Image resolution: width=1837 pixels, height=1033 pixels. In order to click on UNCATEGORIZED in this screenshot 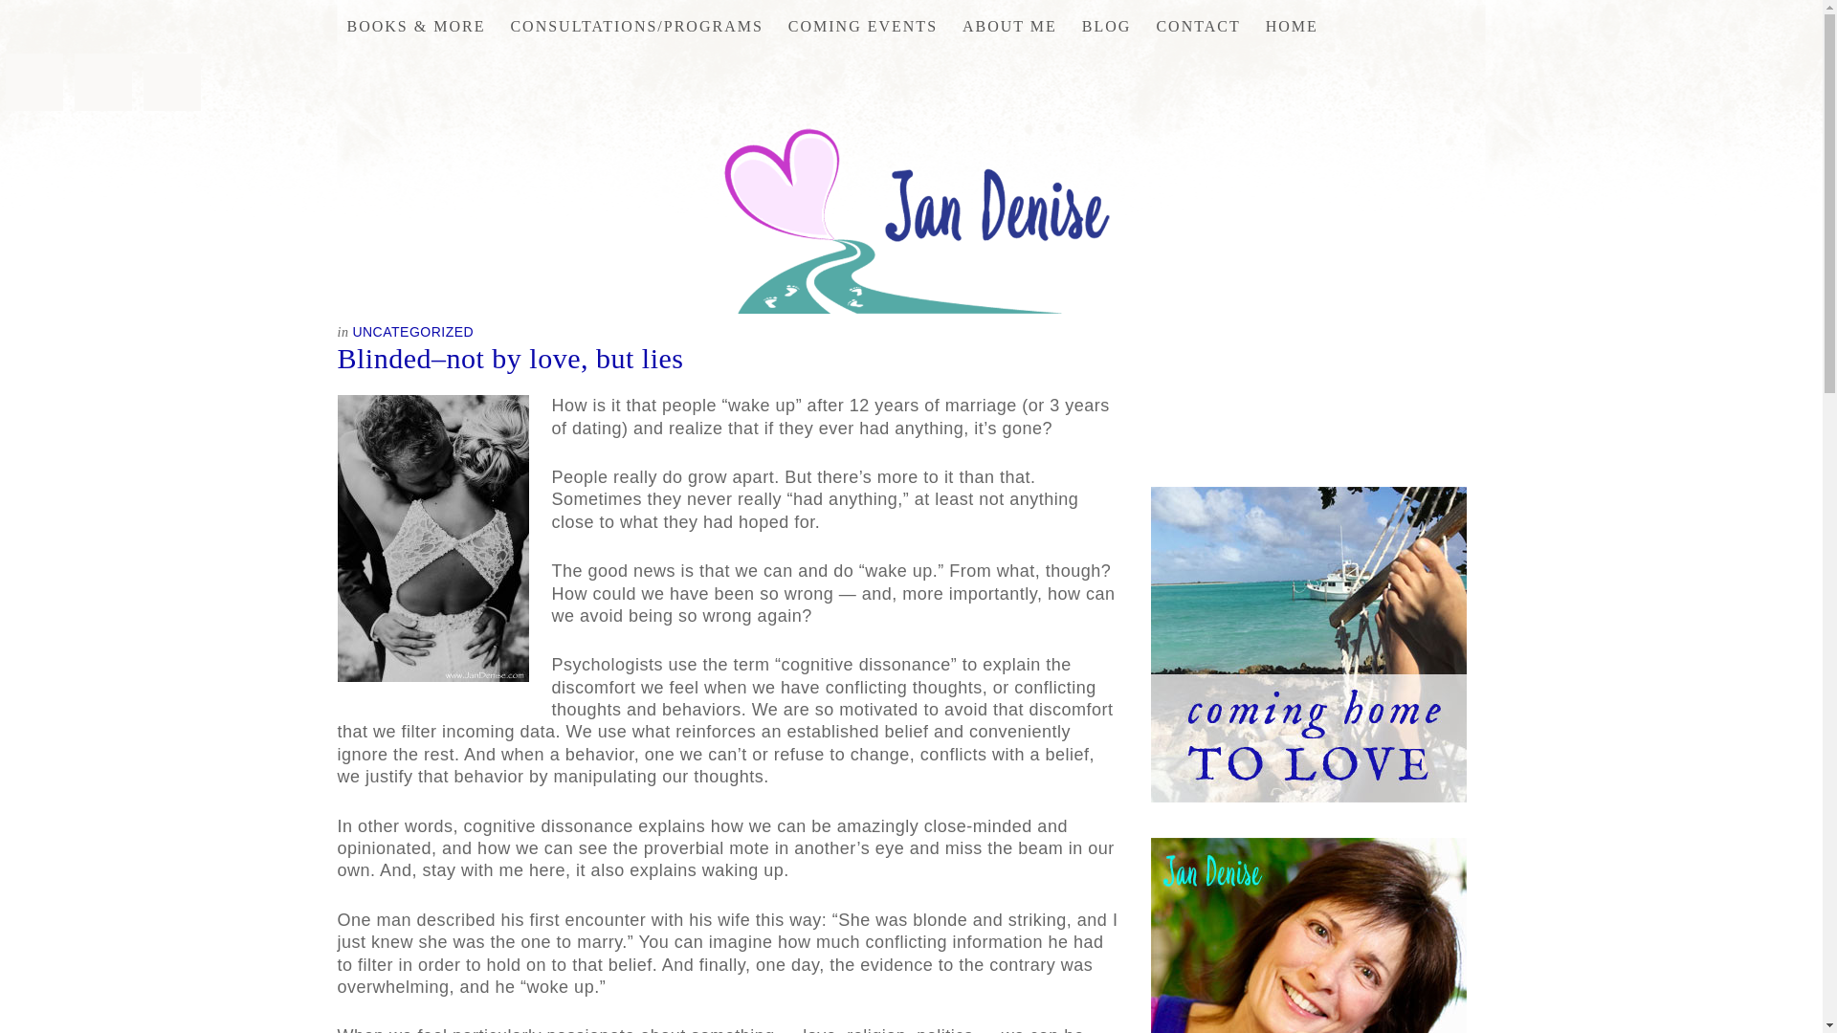, I will do `click(413, 332)`.